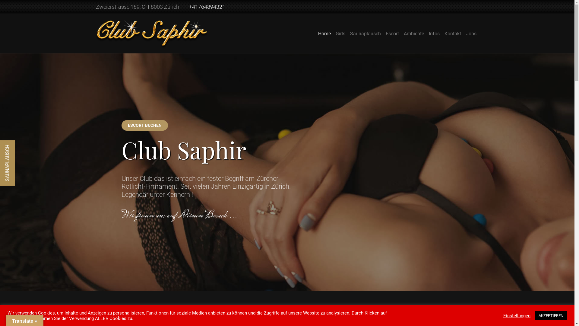  I want to click on SAUNAPLAUSCH, so click(23, 148).